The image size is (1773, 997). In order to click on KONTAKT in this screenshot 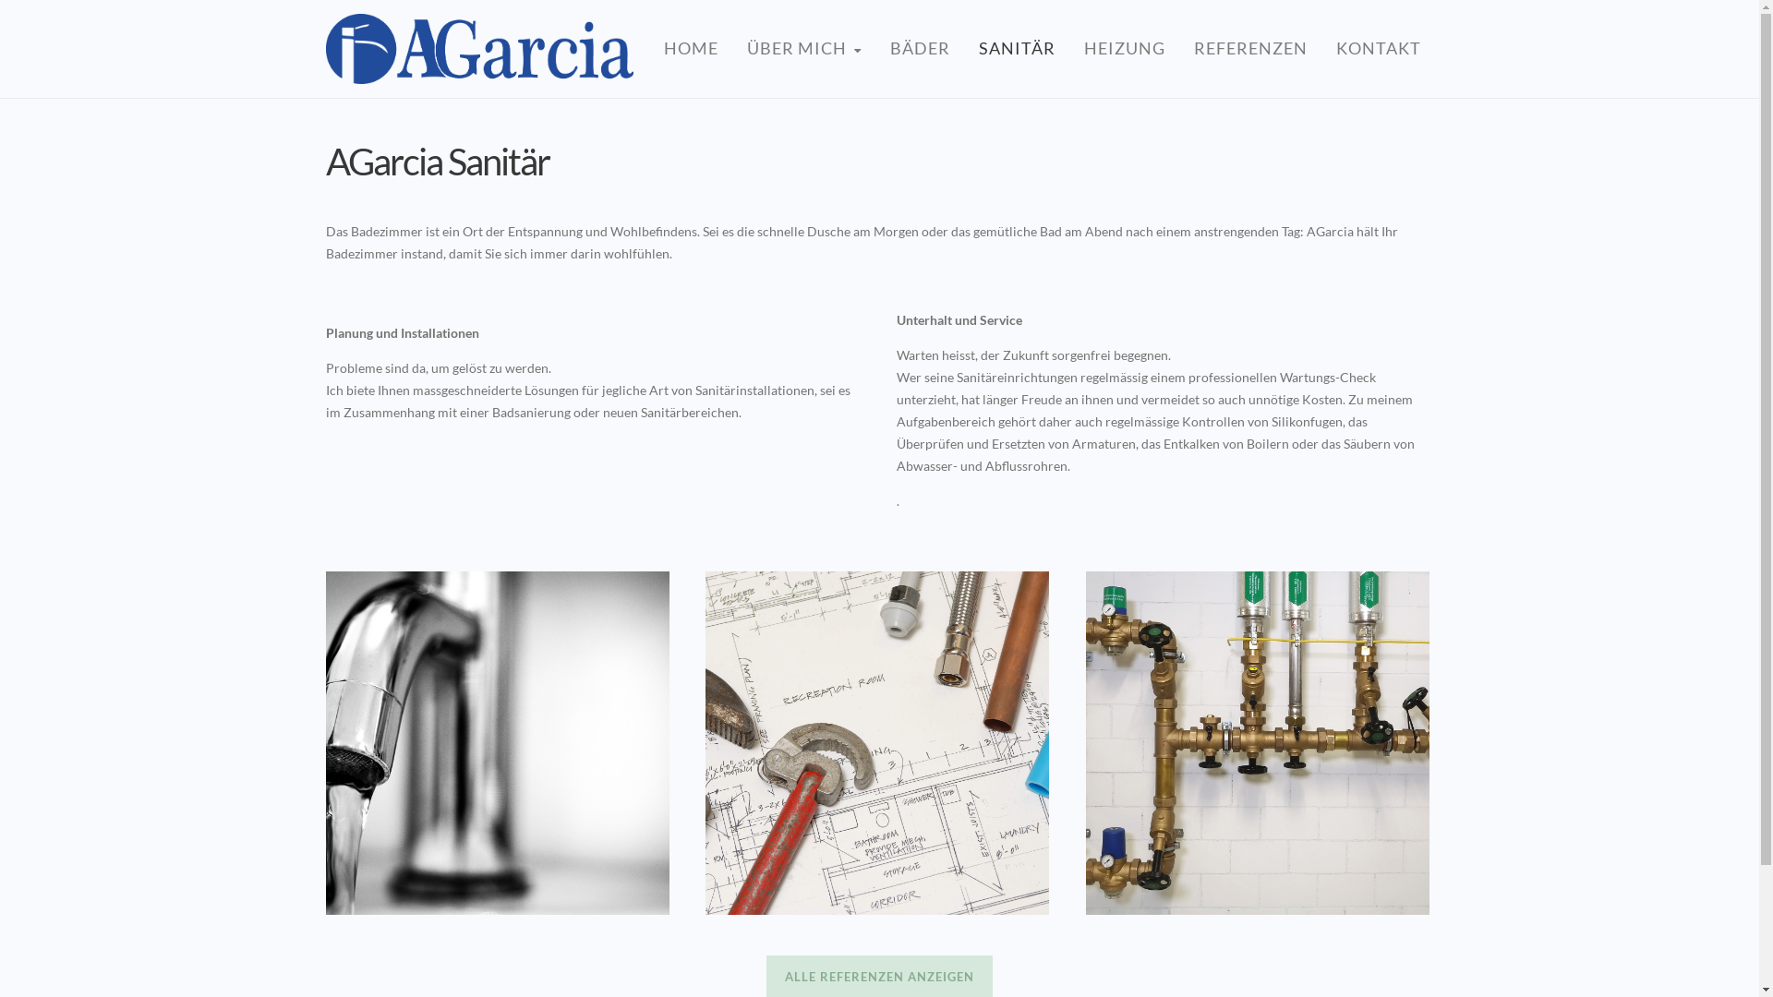, I will do `click(1378, 48)`.